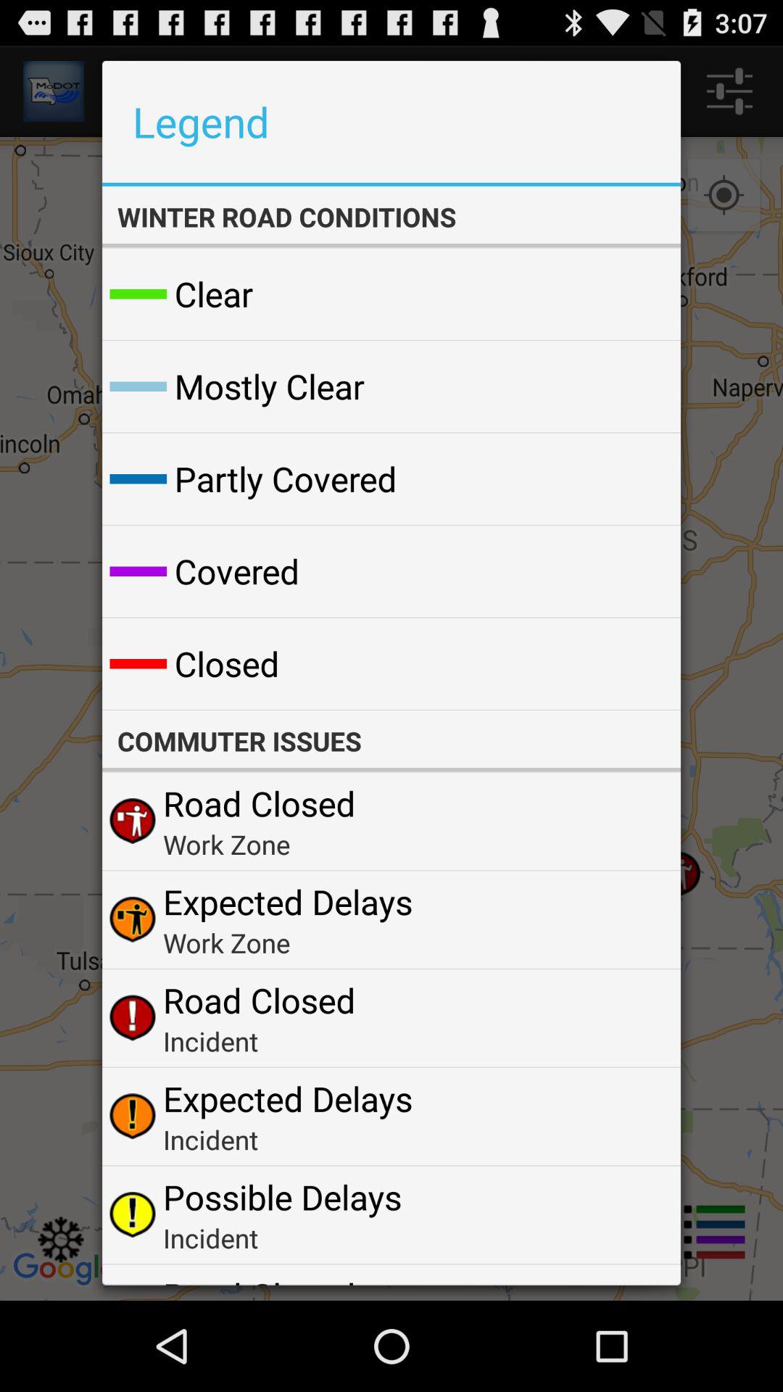 The height and width of the screenshot is (1392, 783). I want to click on tap the icon next to expected delays app, so click(635, 1116).